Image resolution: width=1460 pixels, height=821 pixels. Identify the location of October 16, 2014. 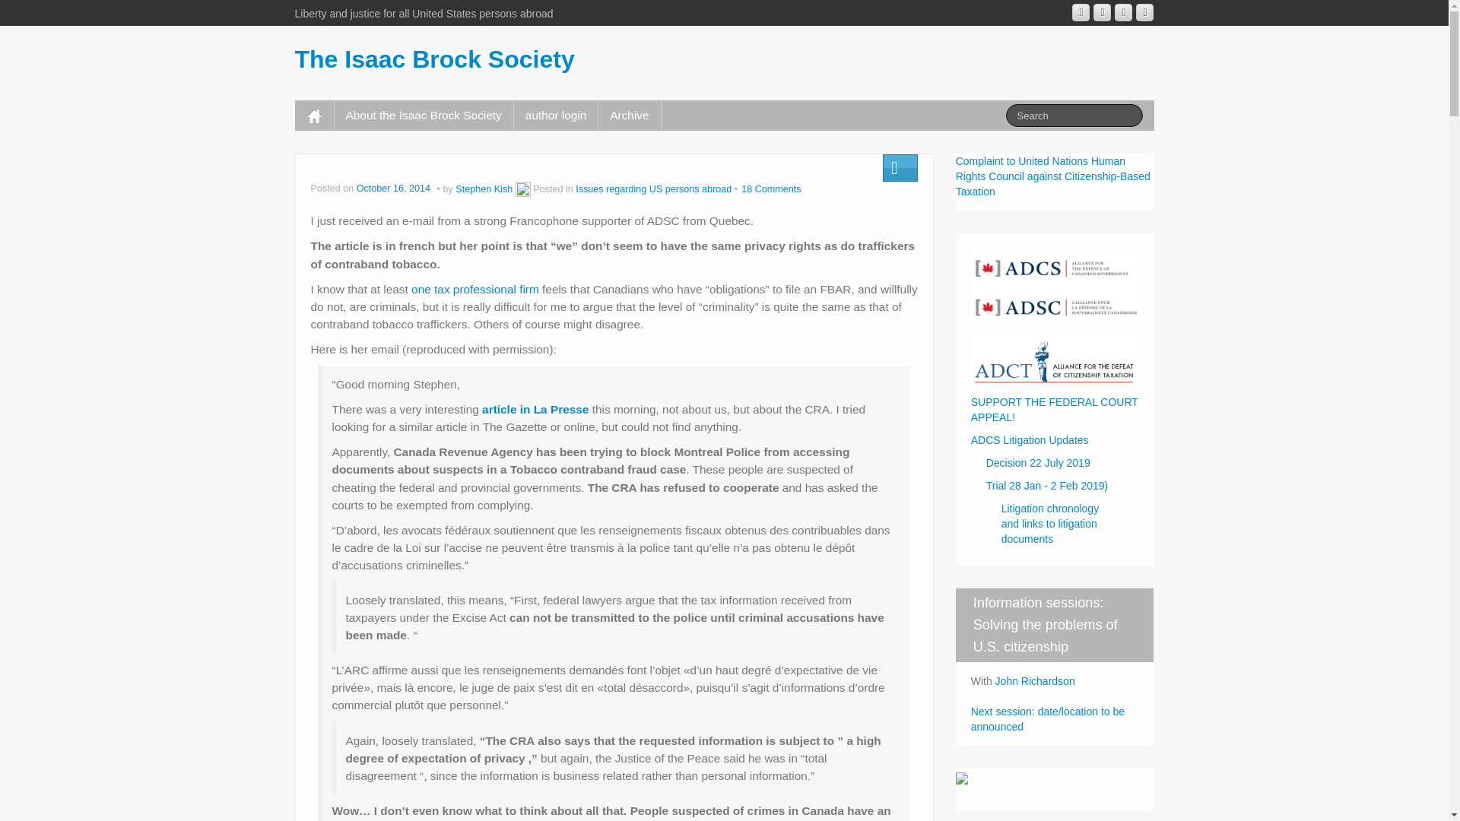
(395, 189).